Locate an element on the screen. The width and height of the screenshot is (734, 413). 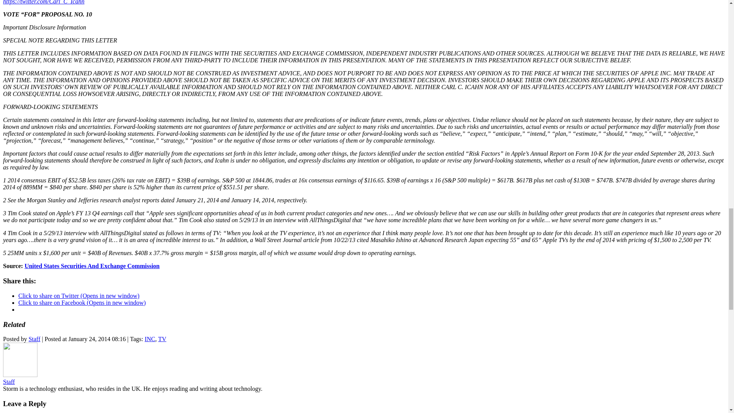
Staff is located at coordinates (8, 382).